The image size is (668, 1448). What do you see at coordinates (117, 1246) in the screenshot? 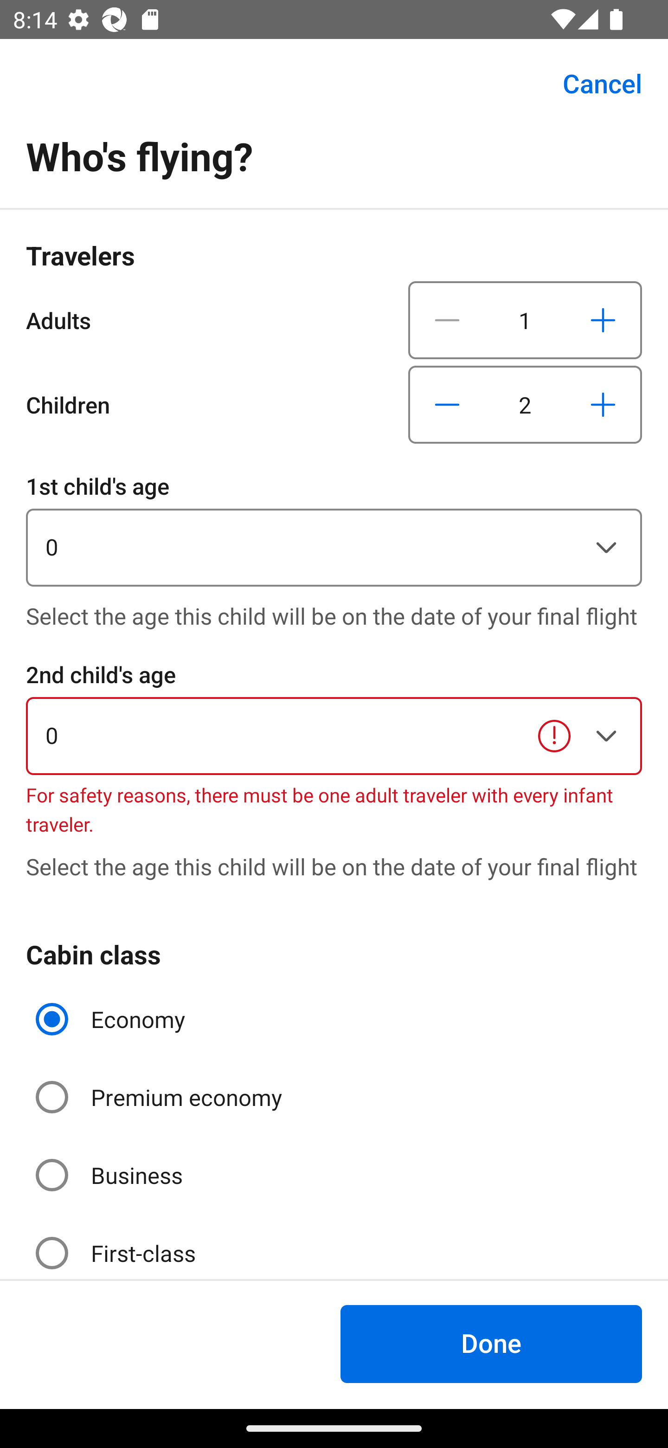
I see `First-class` at bounding box center [117, 1246].